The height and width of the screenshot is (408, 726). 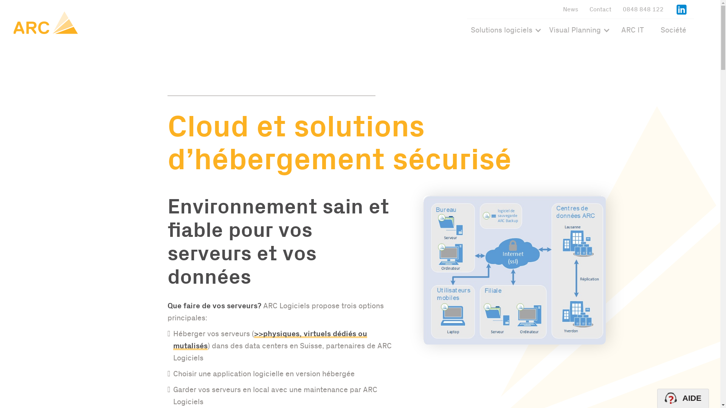 I want to click on News, so click(x=571, y=9).